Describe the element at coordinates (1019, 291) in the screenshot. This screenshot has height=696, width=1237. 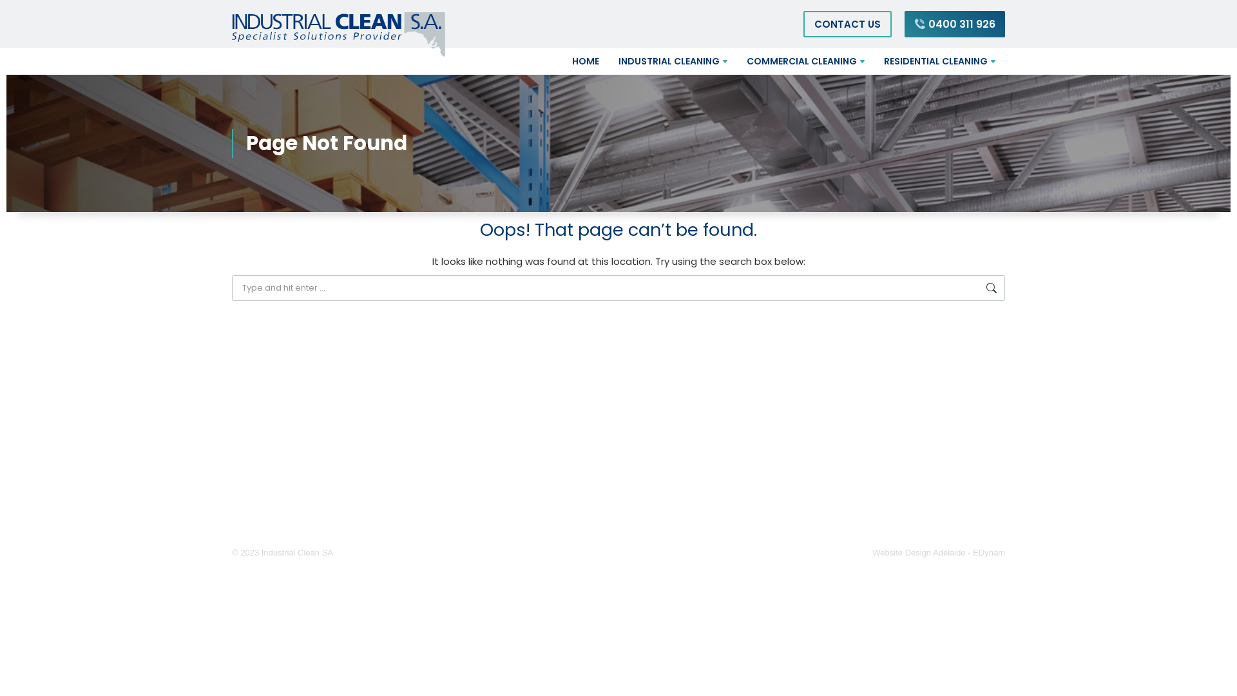
I see `Go!` at that location.